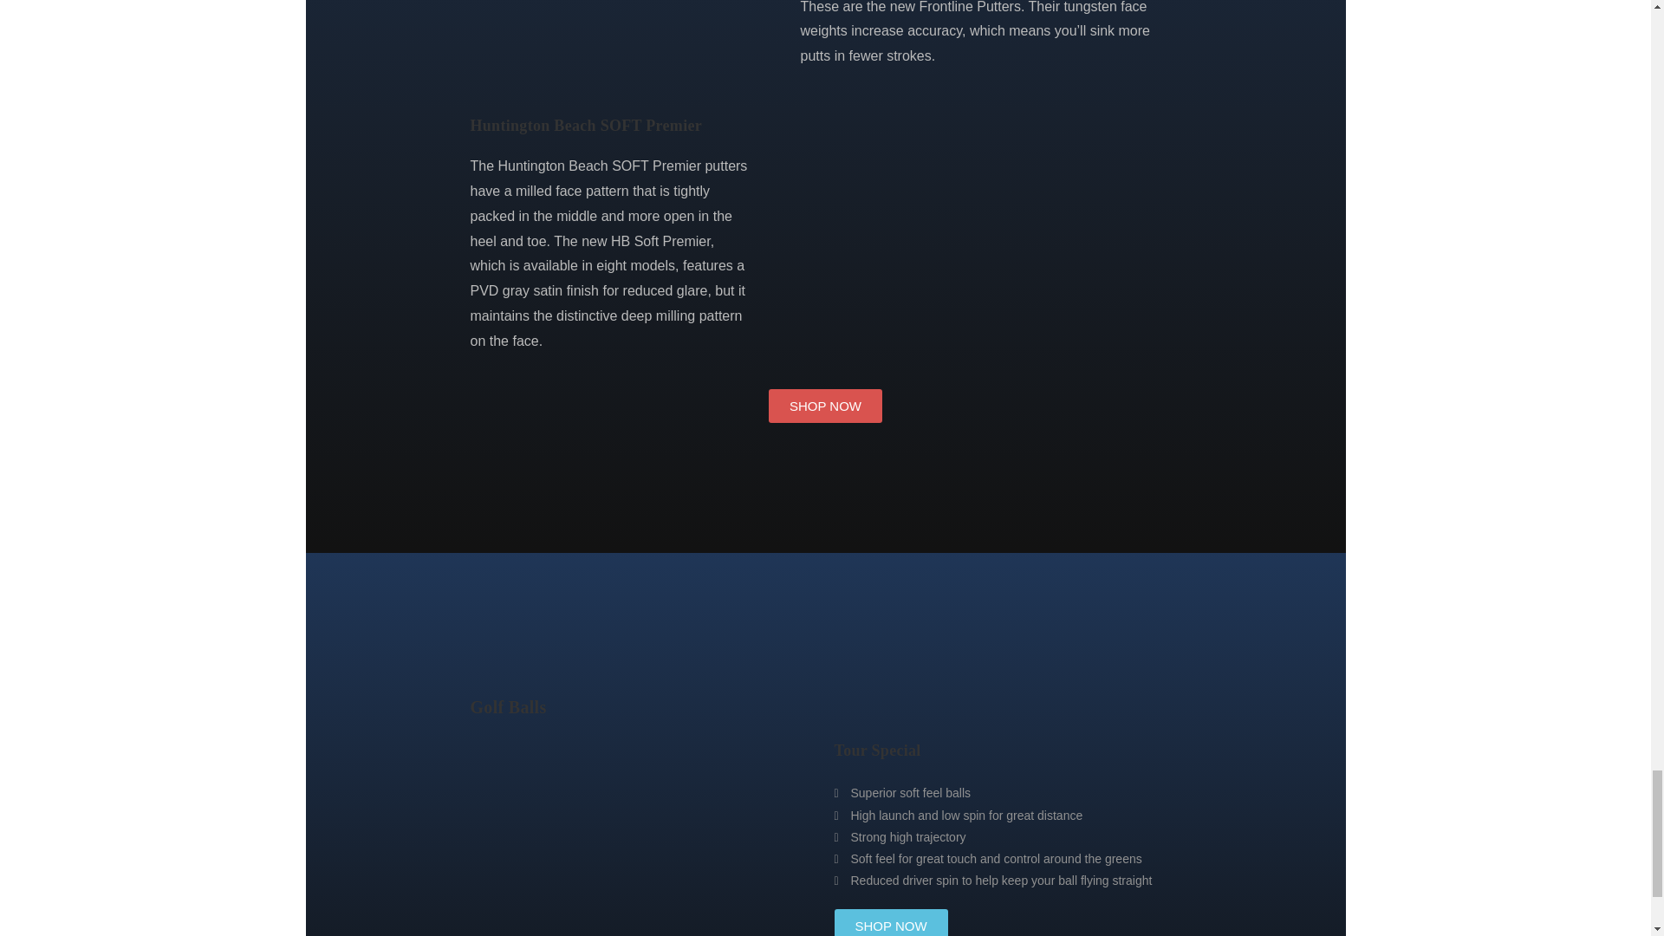 Image resolution: width=1664 pixels, height=936 pixels. Describe the element at coordinates (825, 406) in the screenshot. I see `SHOP NOW` at that location.